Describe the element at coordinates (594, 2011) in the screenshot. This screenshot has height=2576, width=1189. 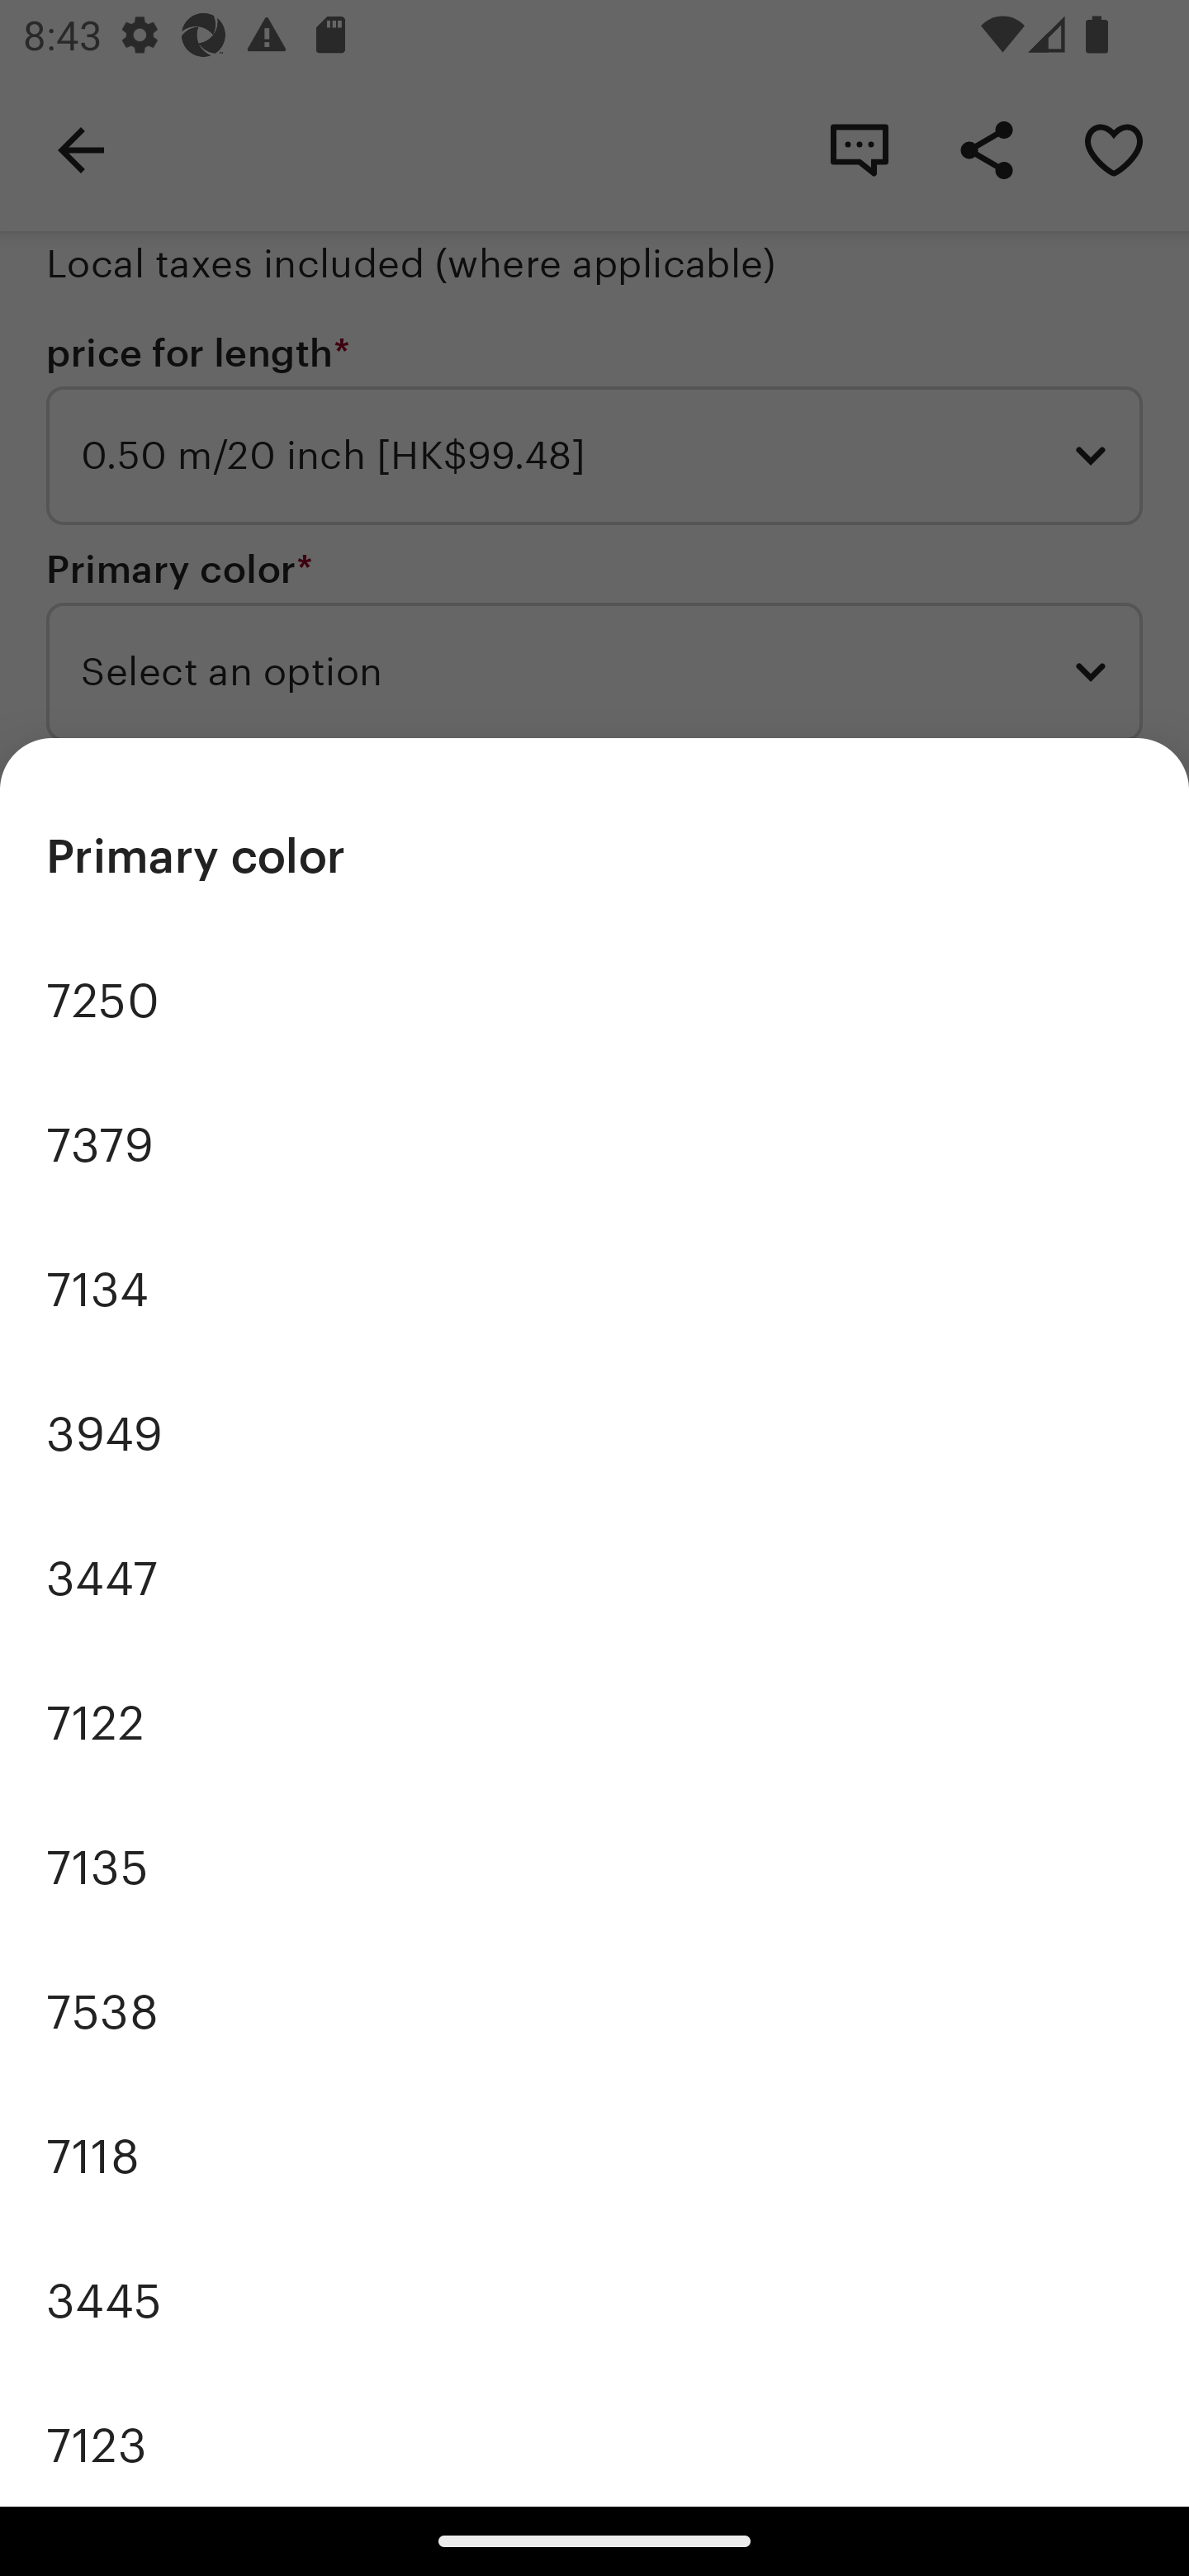
I see `7538` at that location.